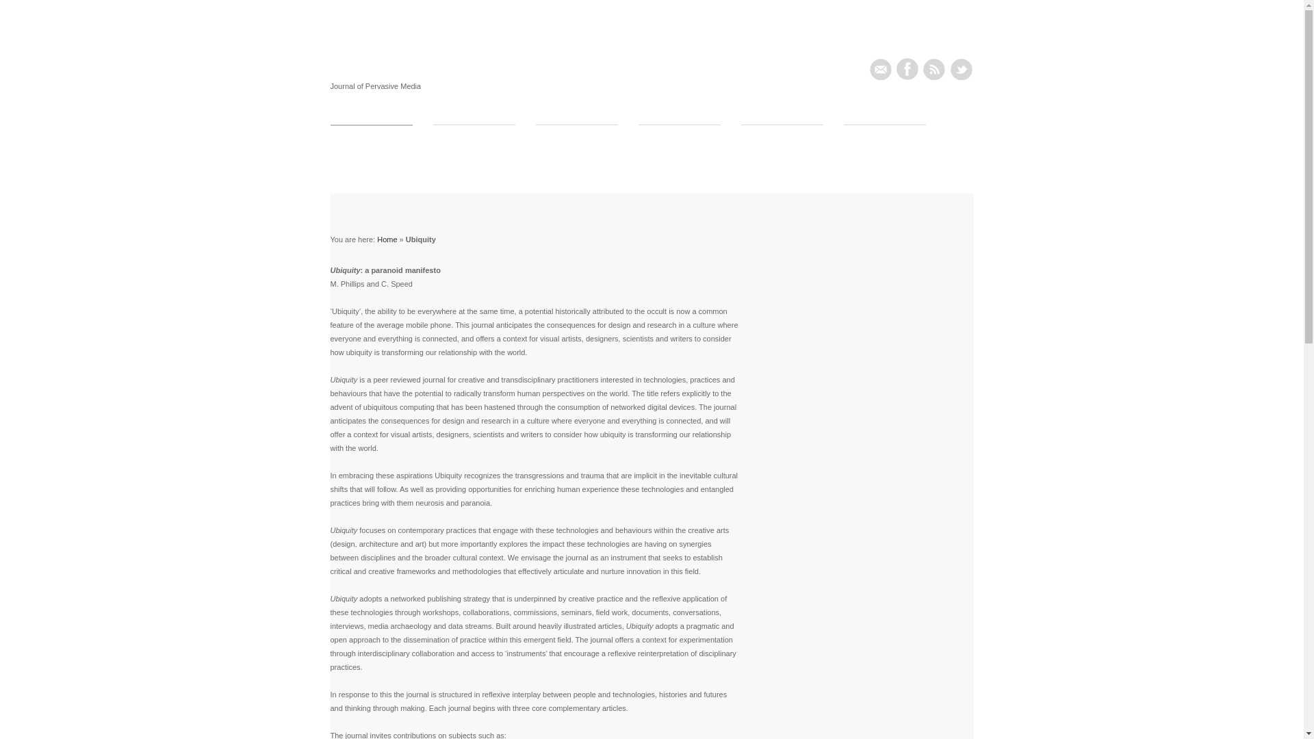 The width and height of the screenshot is (1314, 739). I want to click on LABS, so click(576, 135).